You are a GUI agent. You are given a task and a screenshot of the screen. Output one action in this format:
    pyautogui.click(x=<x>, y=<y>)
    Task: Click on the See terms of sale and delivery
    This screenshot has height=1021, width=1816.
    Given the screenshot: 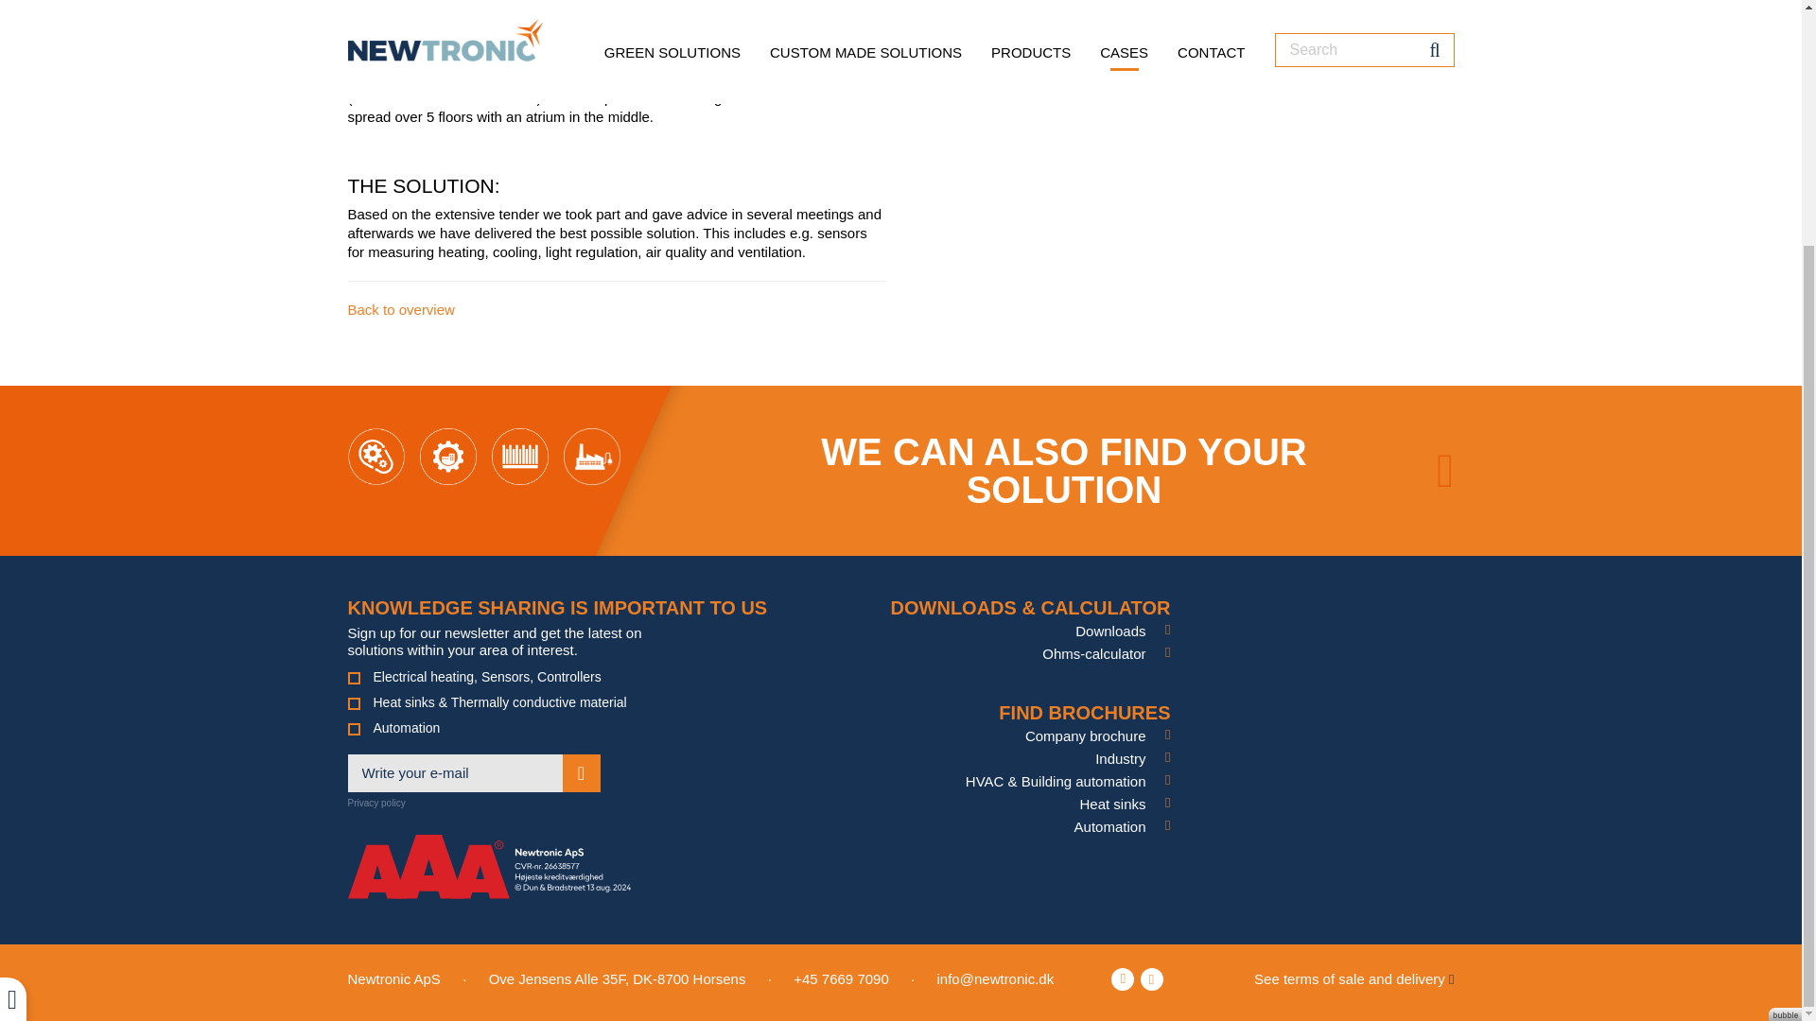 What is the action you would take?
    pyautogui.click(x=1354, y=979)
    